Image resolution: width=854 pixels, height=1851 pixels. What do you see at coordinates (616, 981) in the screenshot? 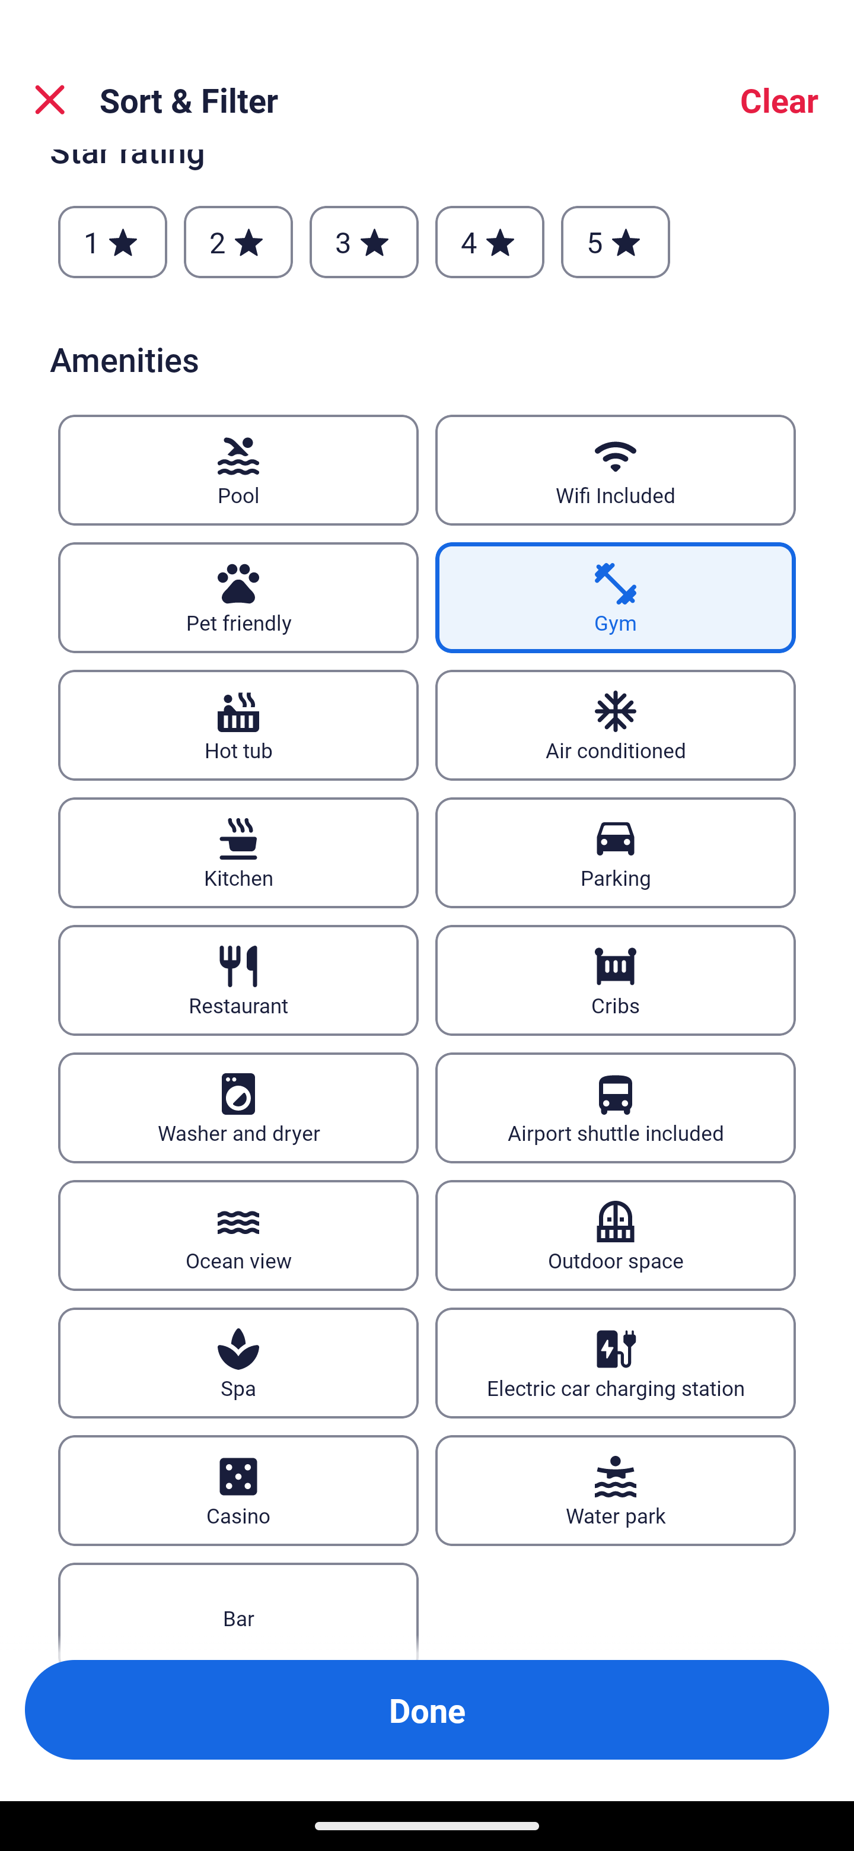
I see `Cribs` at bounding box center [616, 981].